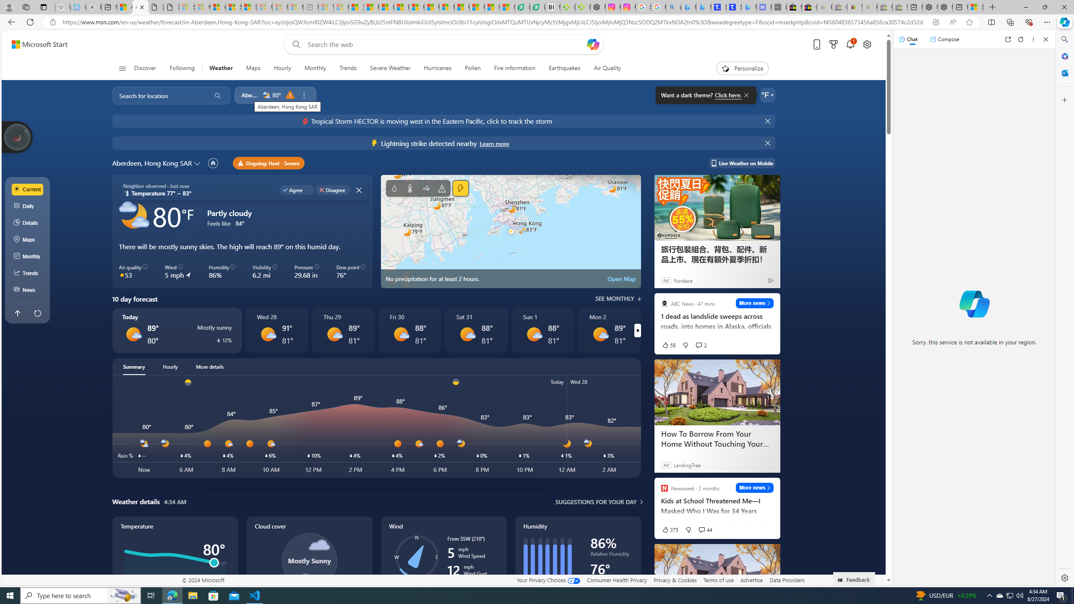 The height and width of the screenshot is (604, 1074). What do you see at coordinates (1008, 39) in the screenshot?
I see `Open link in new tab` at bounding box center [1008, 39].